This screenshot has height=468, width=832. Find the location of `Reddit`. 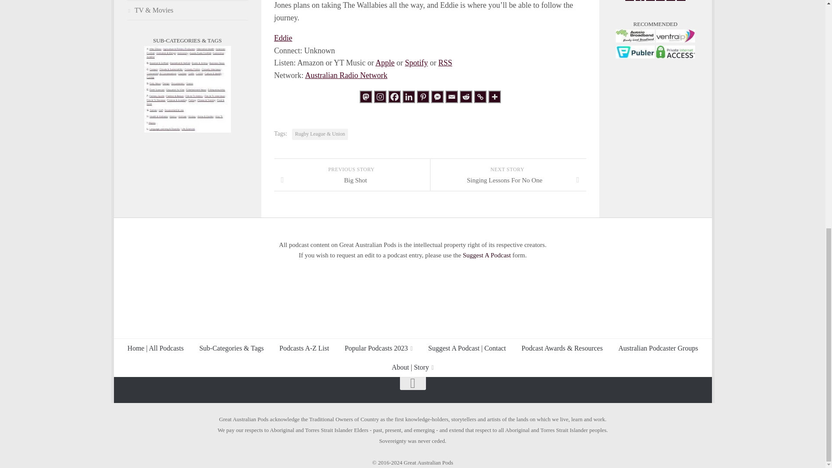

Reddit is located at coordinates (465, 97).